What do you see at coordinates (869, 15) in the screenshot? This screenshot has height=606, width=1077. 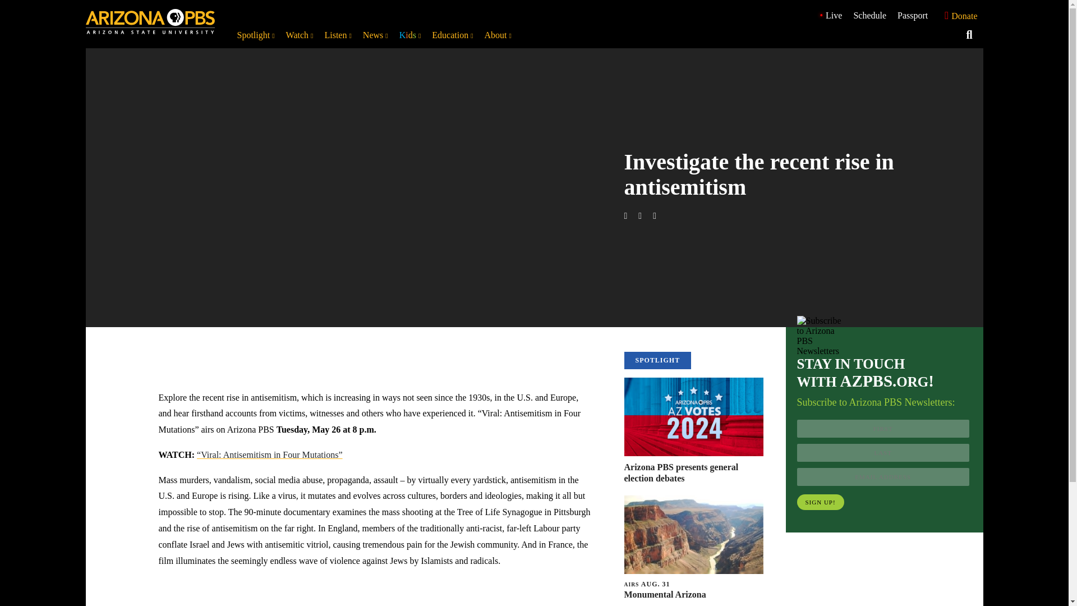 I see `Schedule` at bounding box center [869, 15].